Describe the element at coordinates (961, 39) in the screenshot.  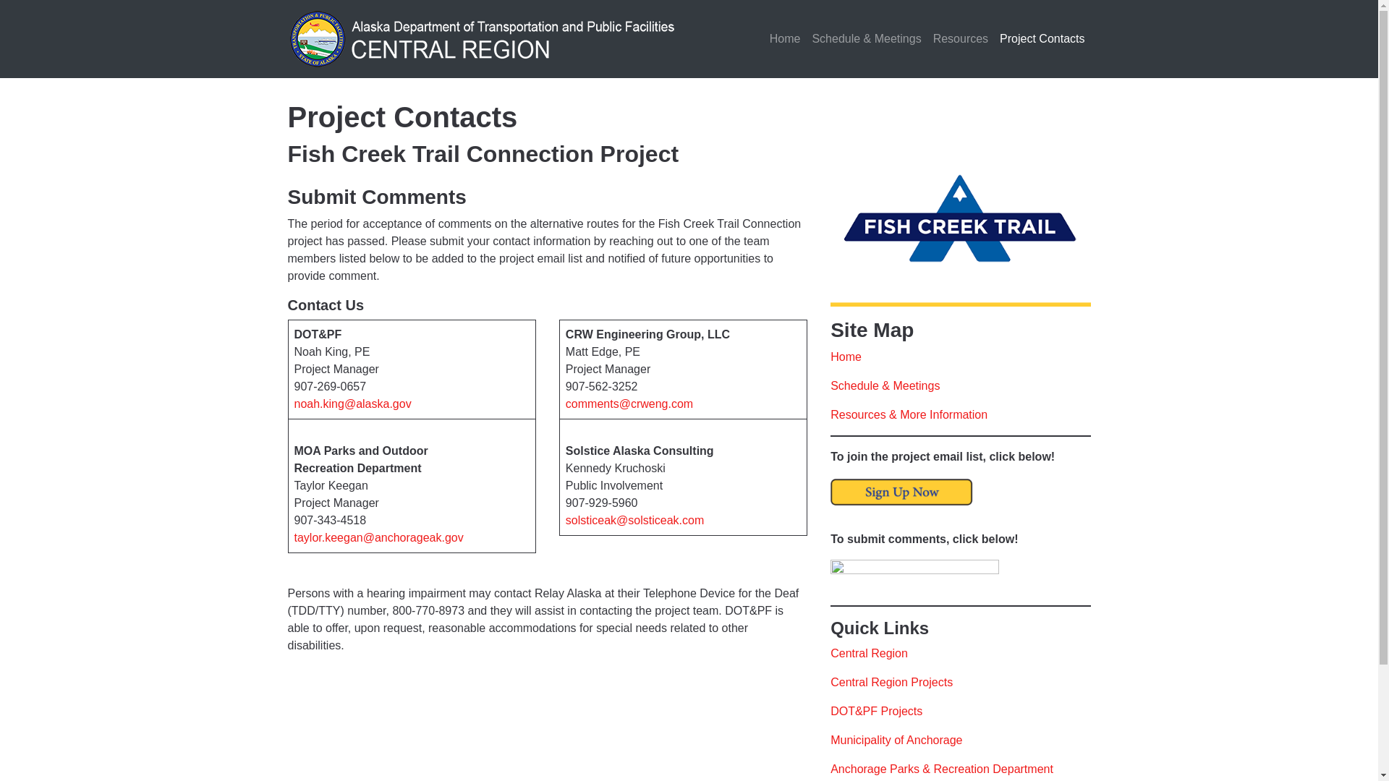
I see `Resources` at that location.